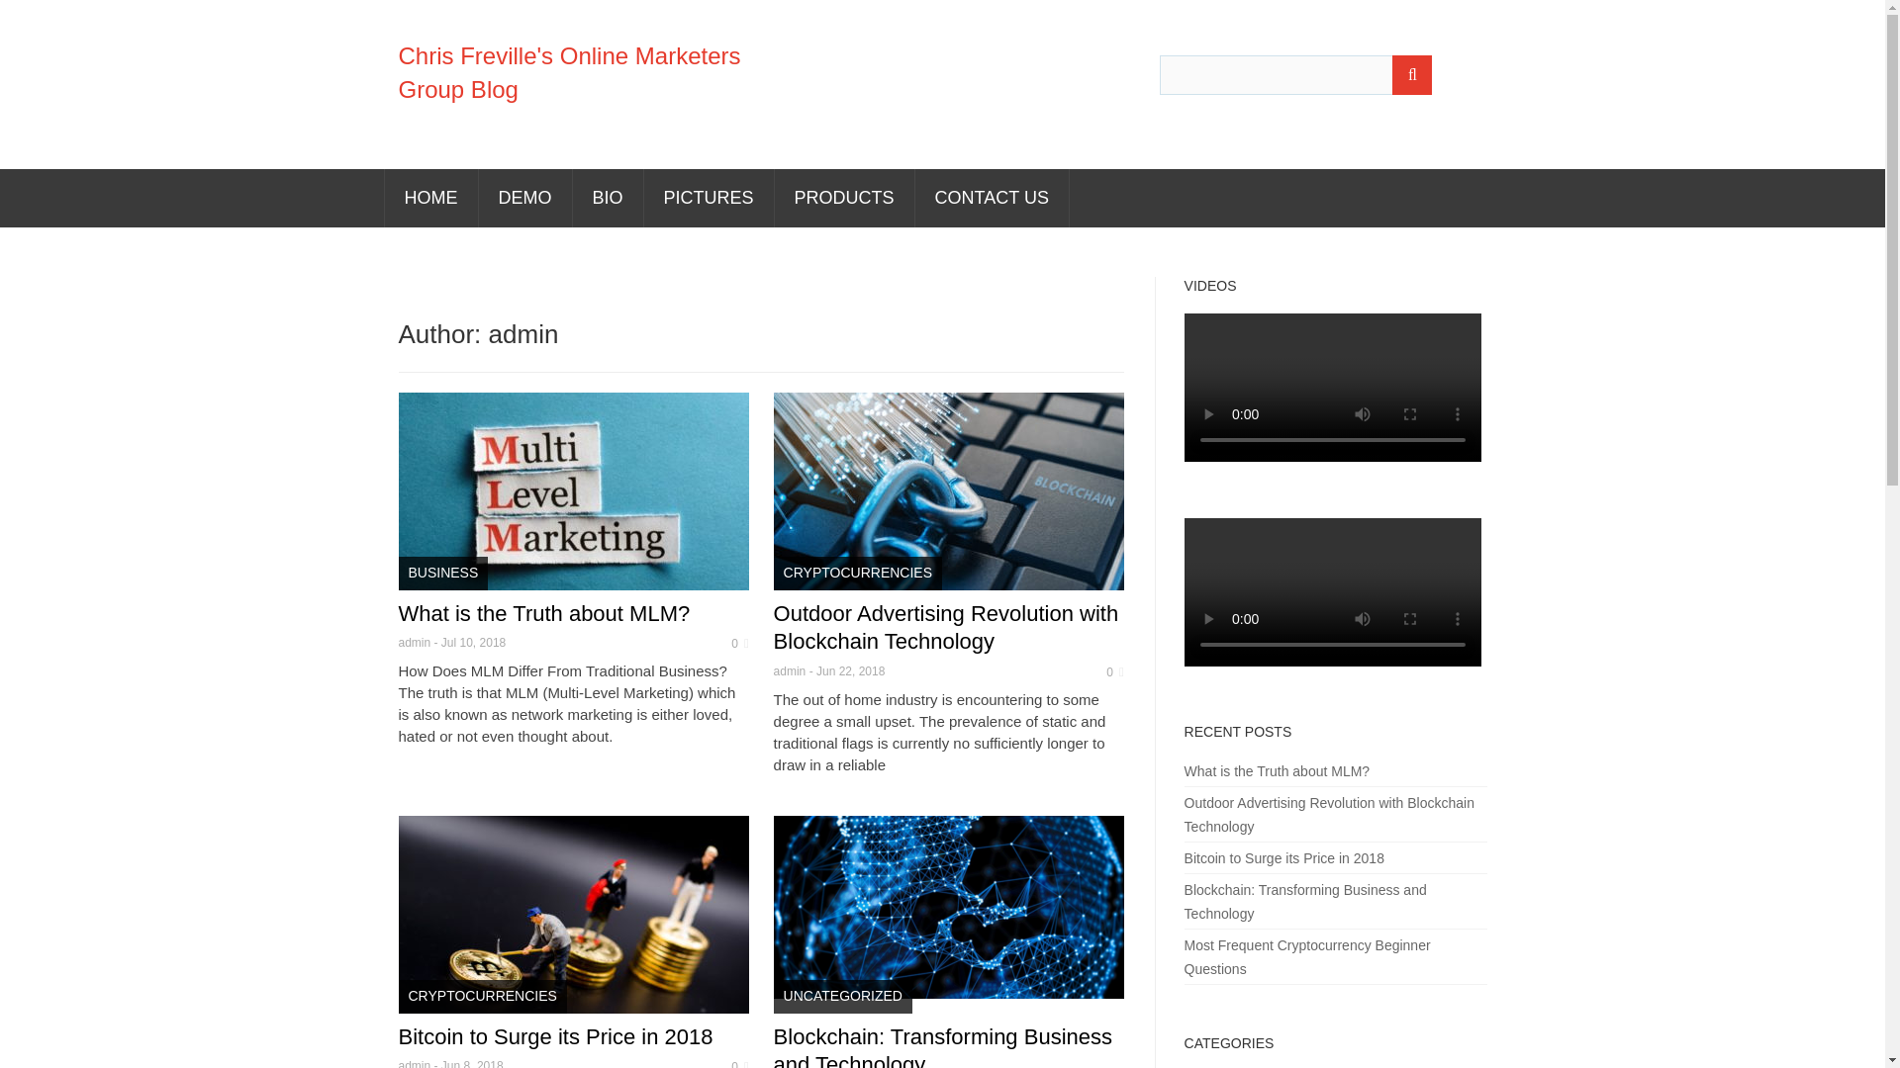 This screenshot has width=1900, height=1068. I want to click on Posts by admin, so click(790, 670).